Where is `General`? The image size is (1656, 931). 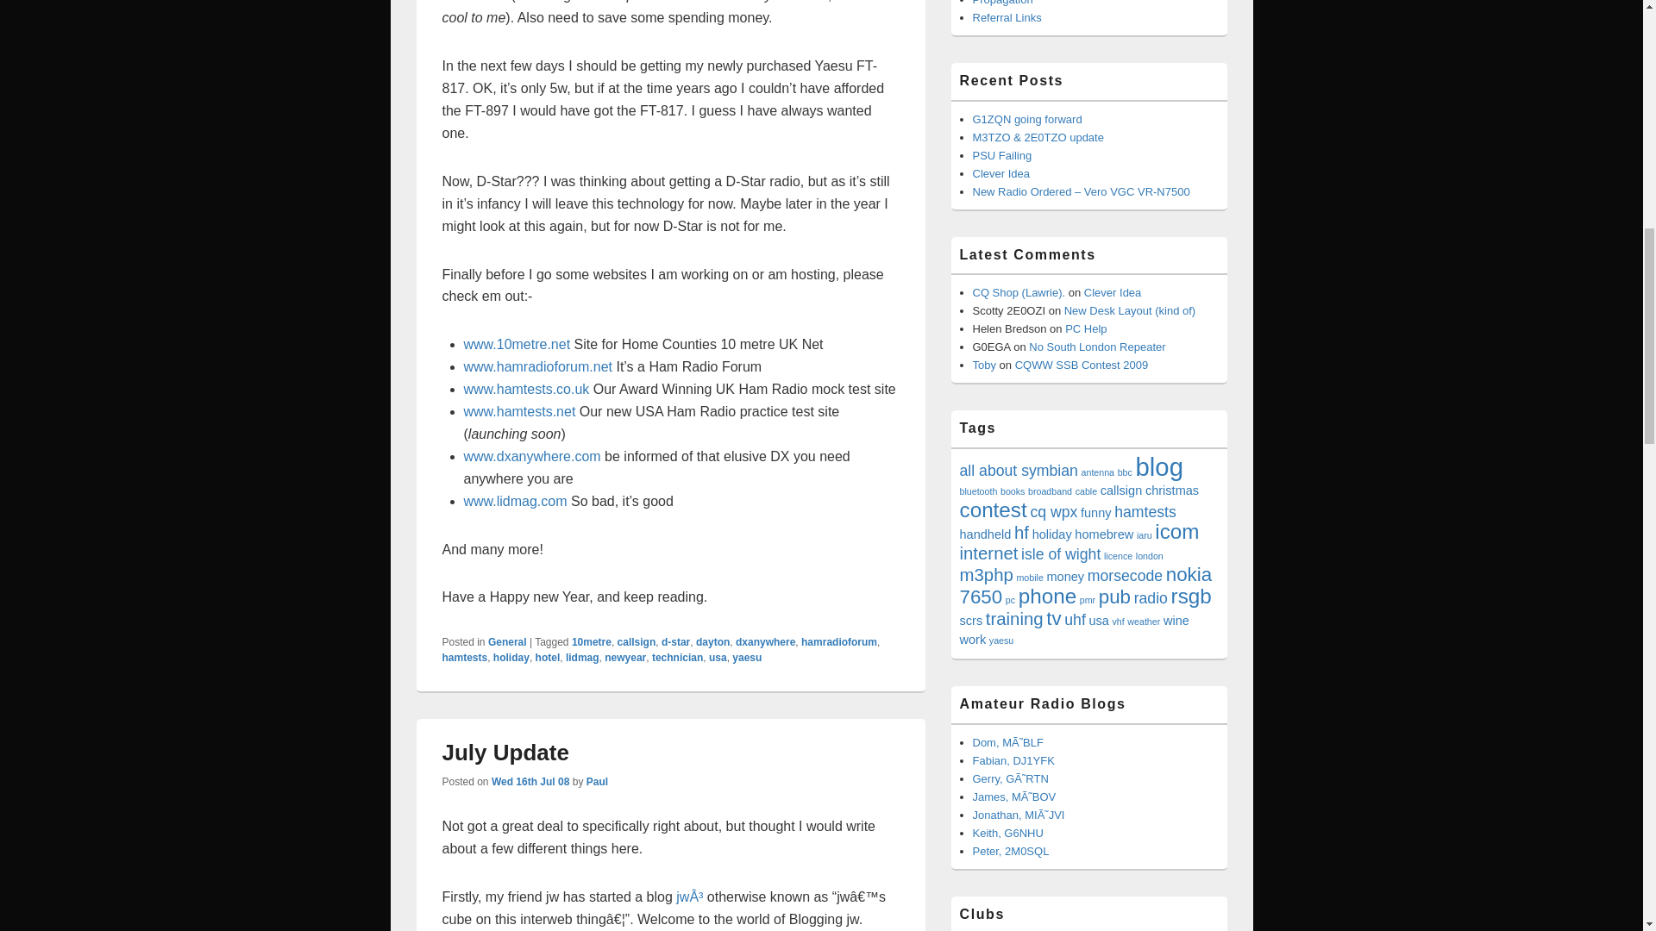 General is located at coordinates (507, 641).